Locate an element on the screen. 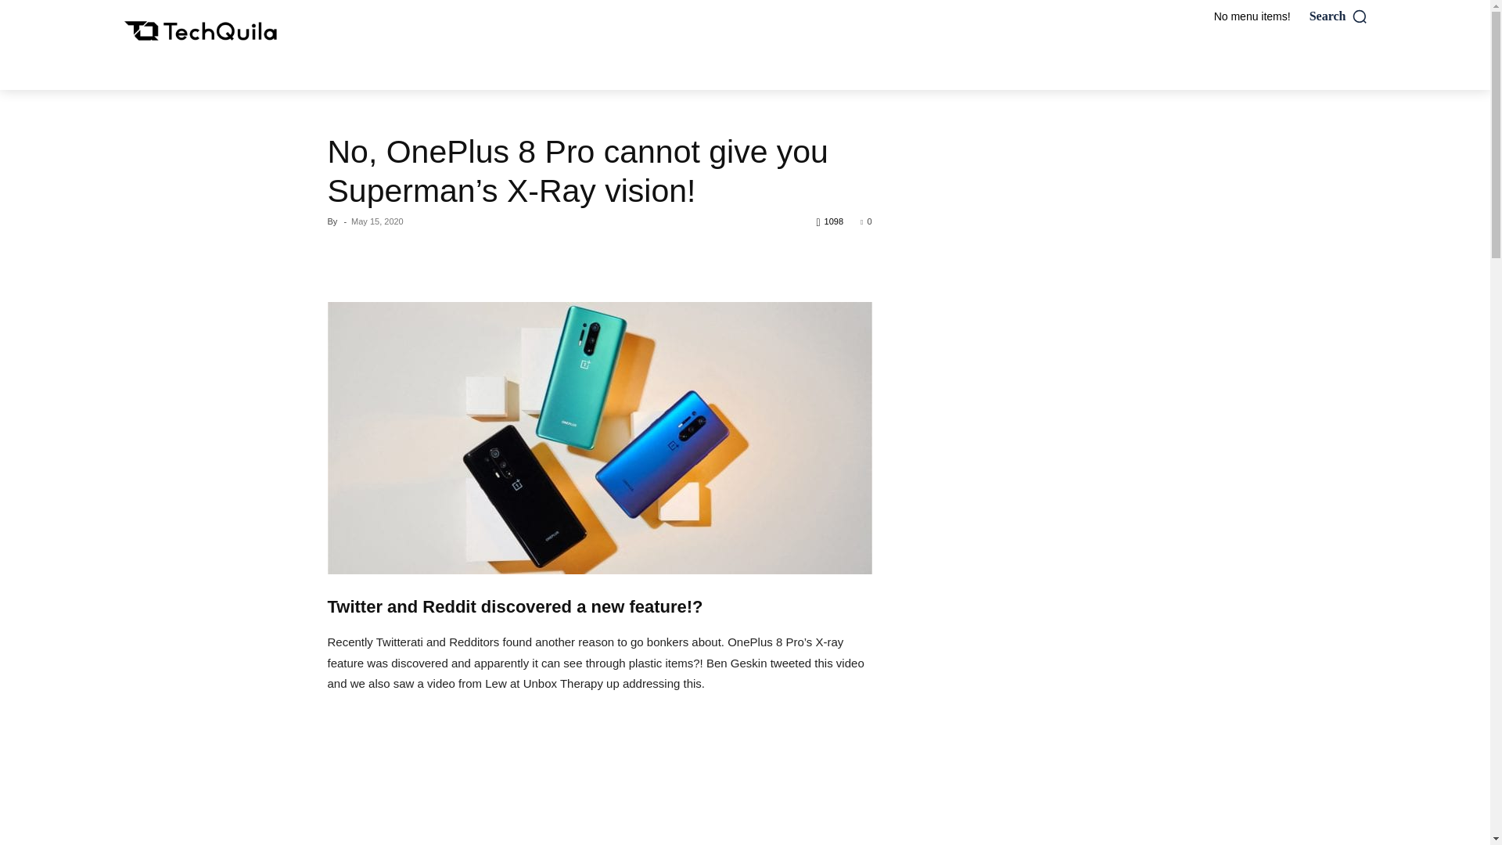  OnePlus 8 Pro X-Ray Vision Mode Uncovered... is located at coordinates (599, 779).